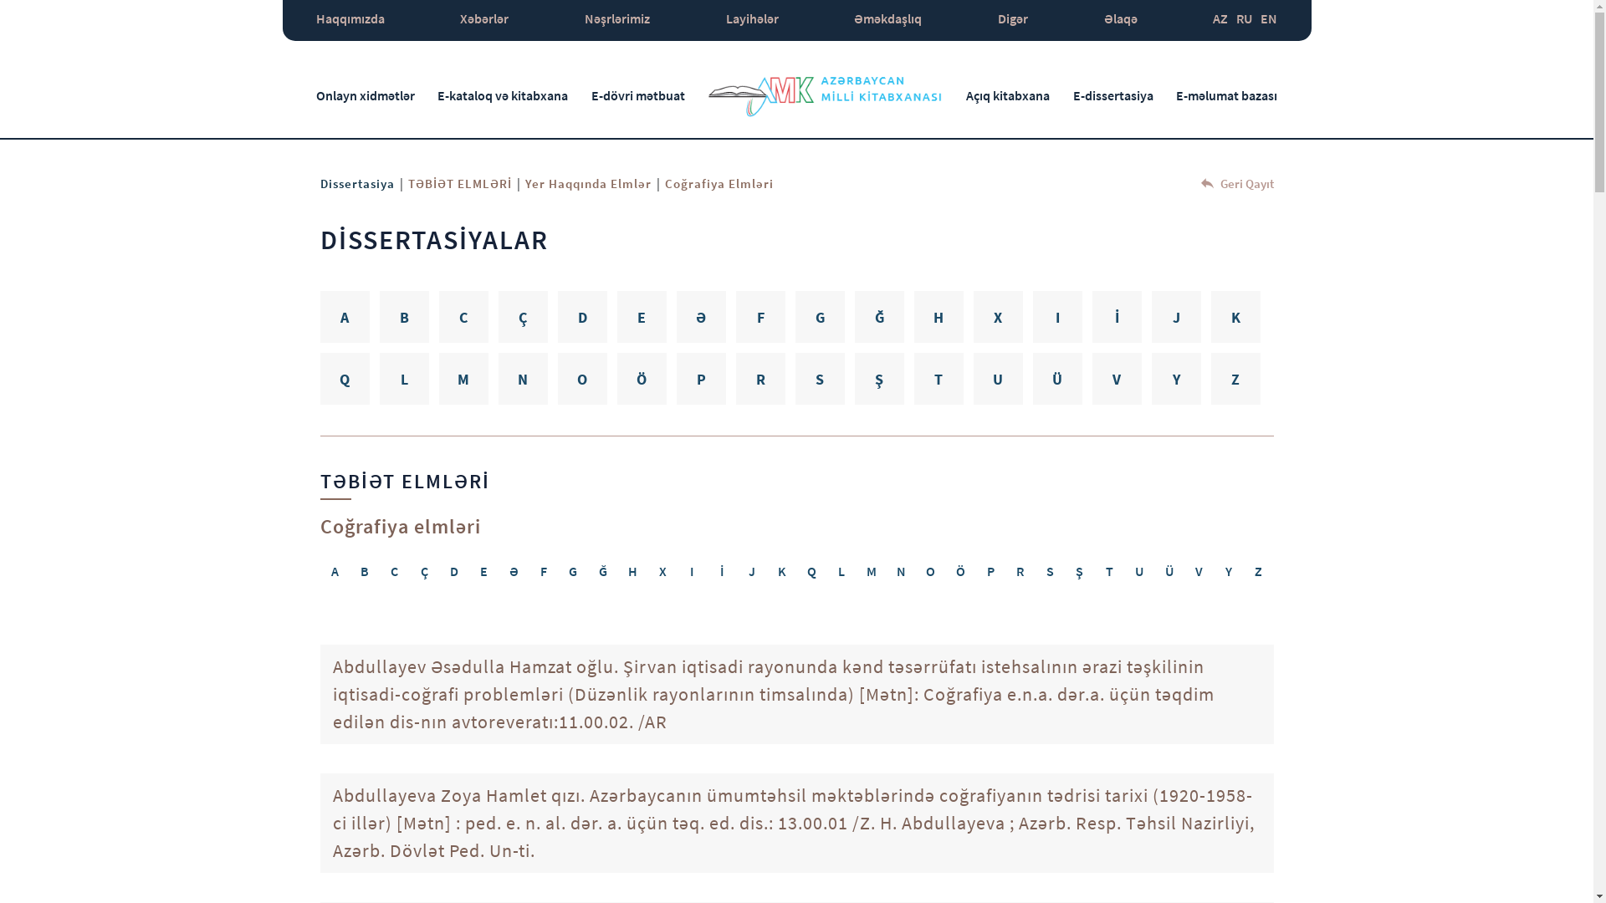 The image size is (1606, 903). I want to click on U, so click(999, 379).